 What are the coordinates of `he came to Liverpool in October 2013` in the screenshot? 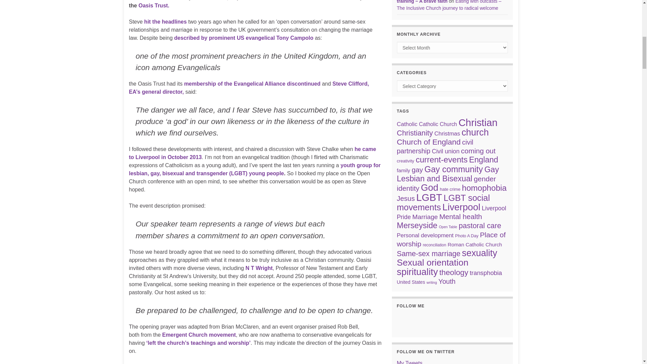 It's located at (252, 153).